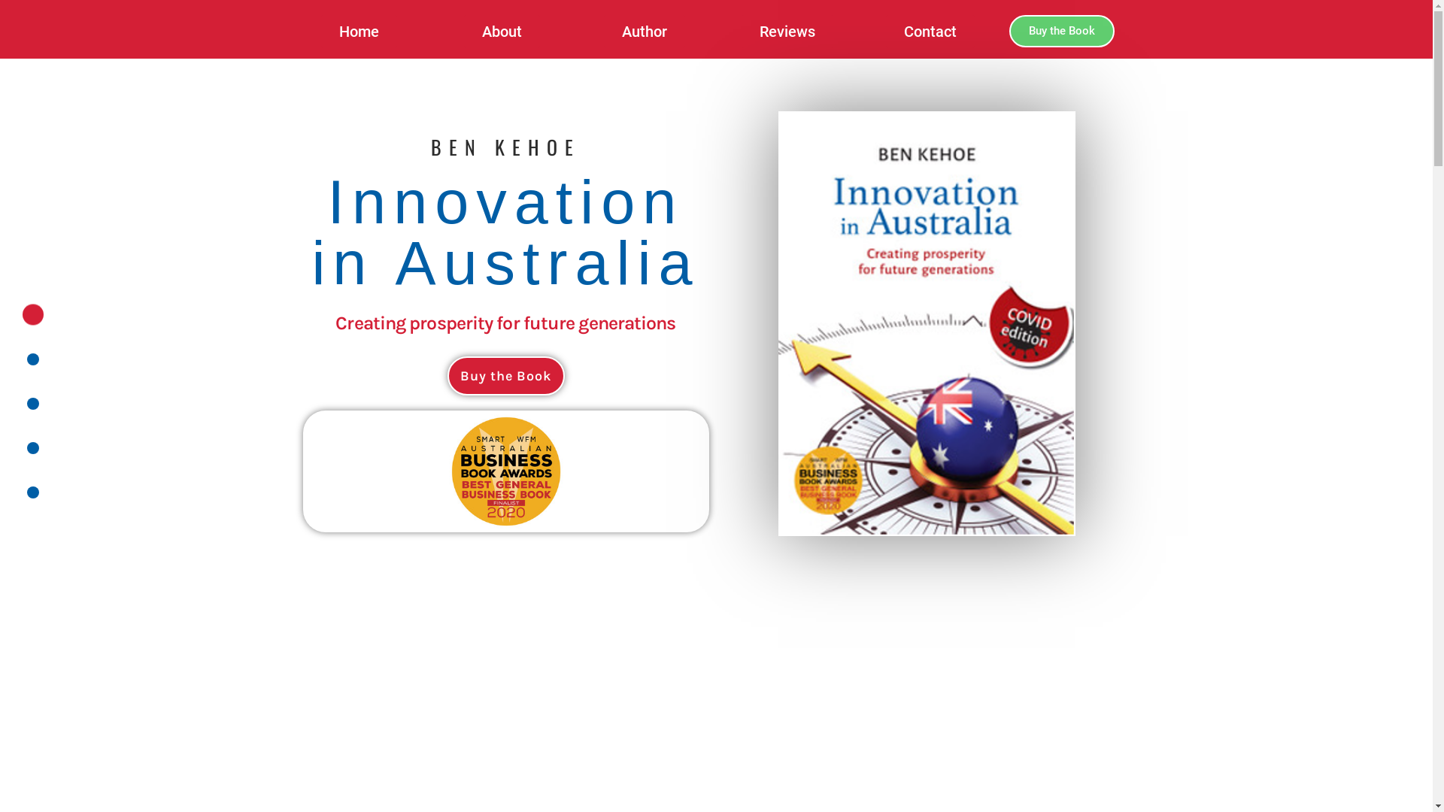 This screenshot has height=812, width=1444. Describe the element at coordinates (1062, 32) in the screenshot. I see `Buy the Book` at that location.